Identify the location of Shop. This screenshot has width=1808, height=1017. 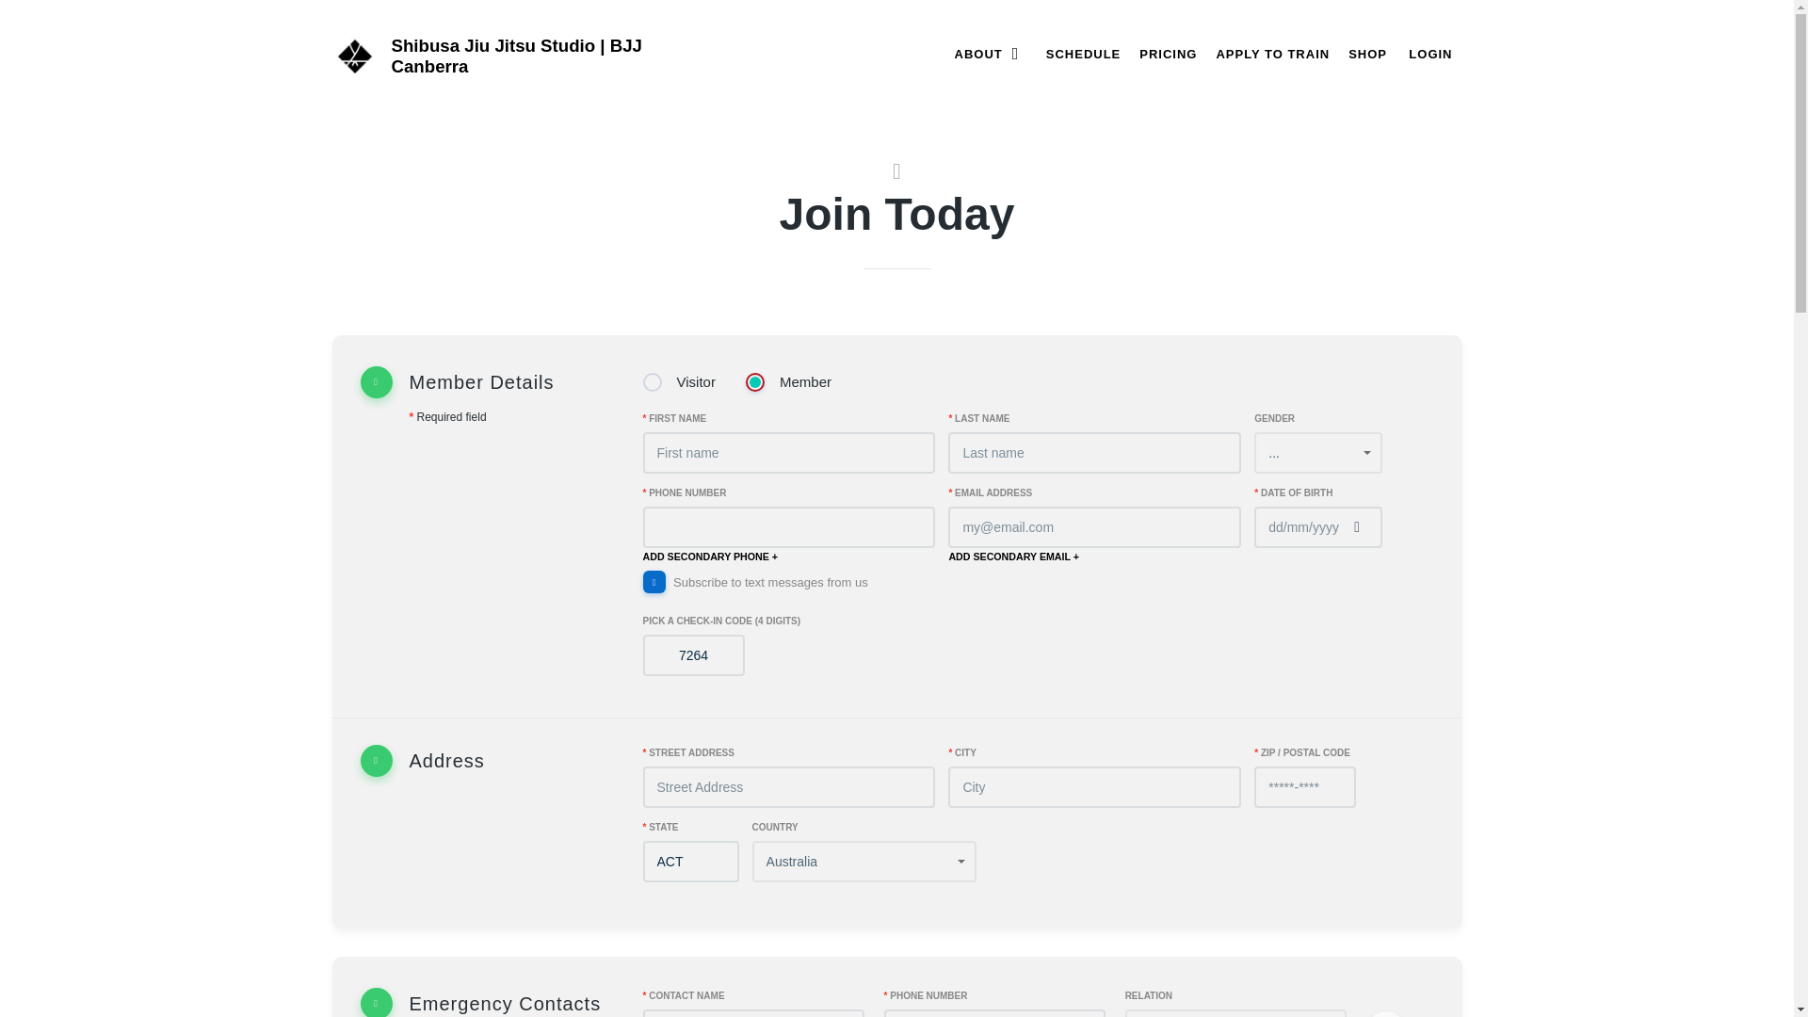
(1367, 53).